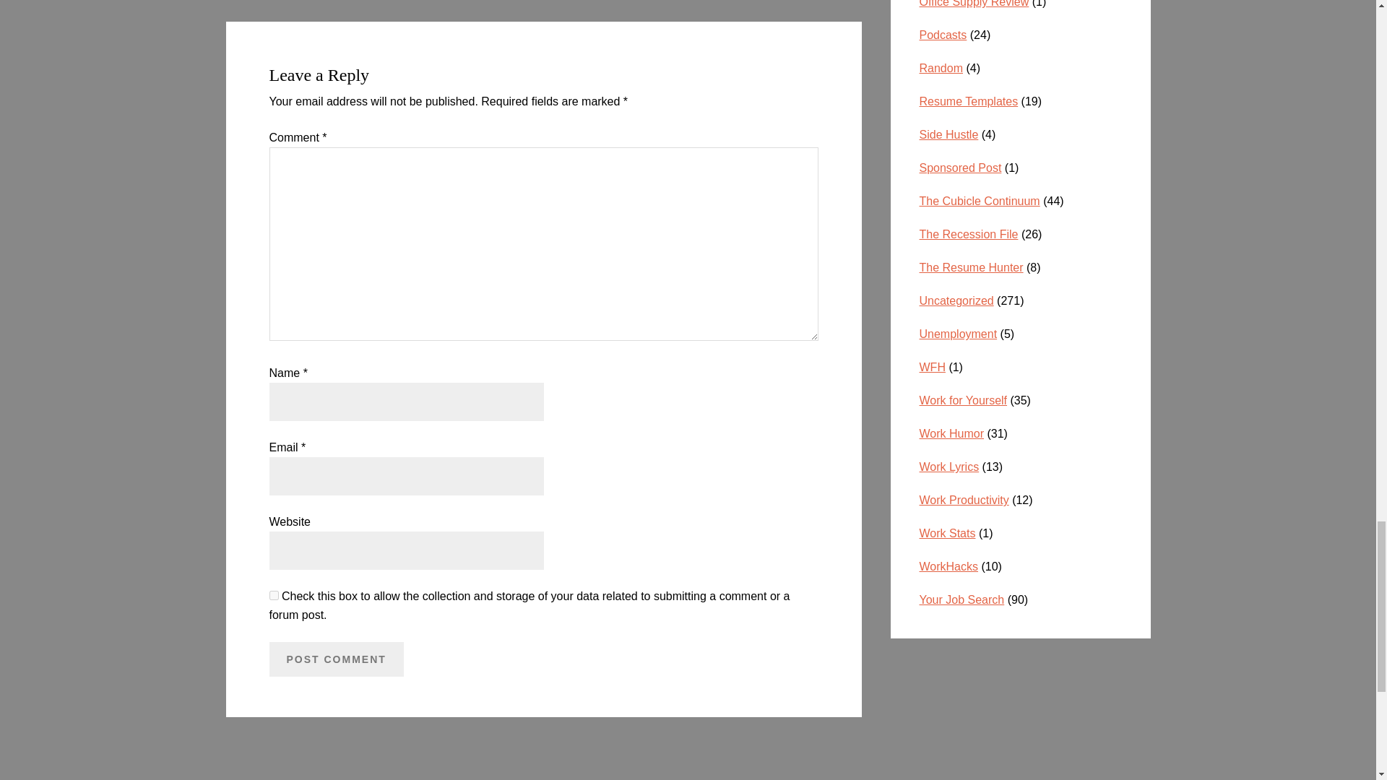 The image size is (1387, 780). What do you see at coordinates (336, 659) in the screenshot?
I see `Post Comment` at bounding box center [336, 659].